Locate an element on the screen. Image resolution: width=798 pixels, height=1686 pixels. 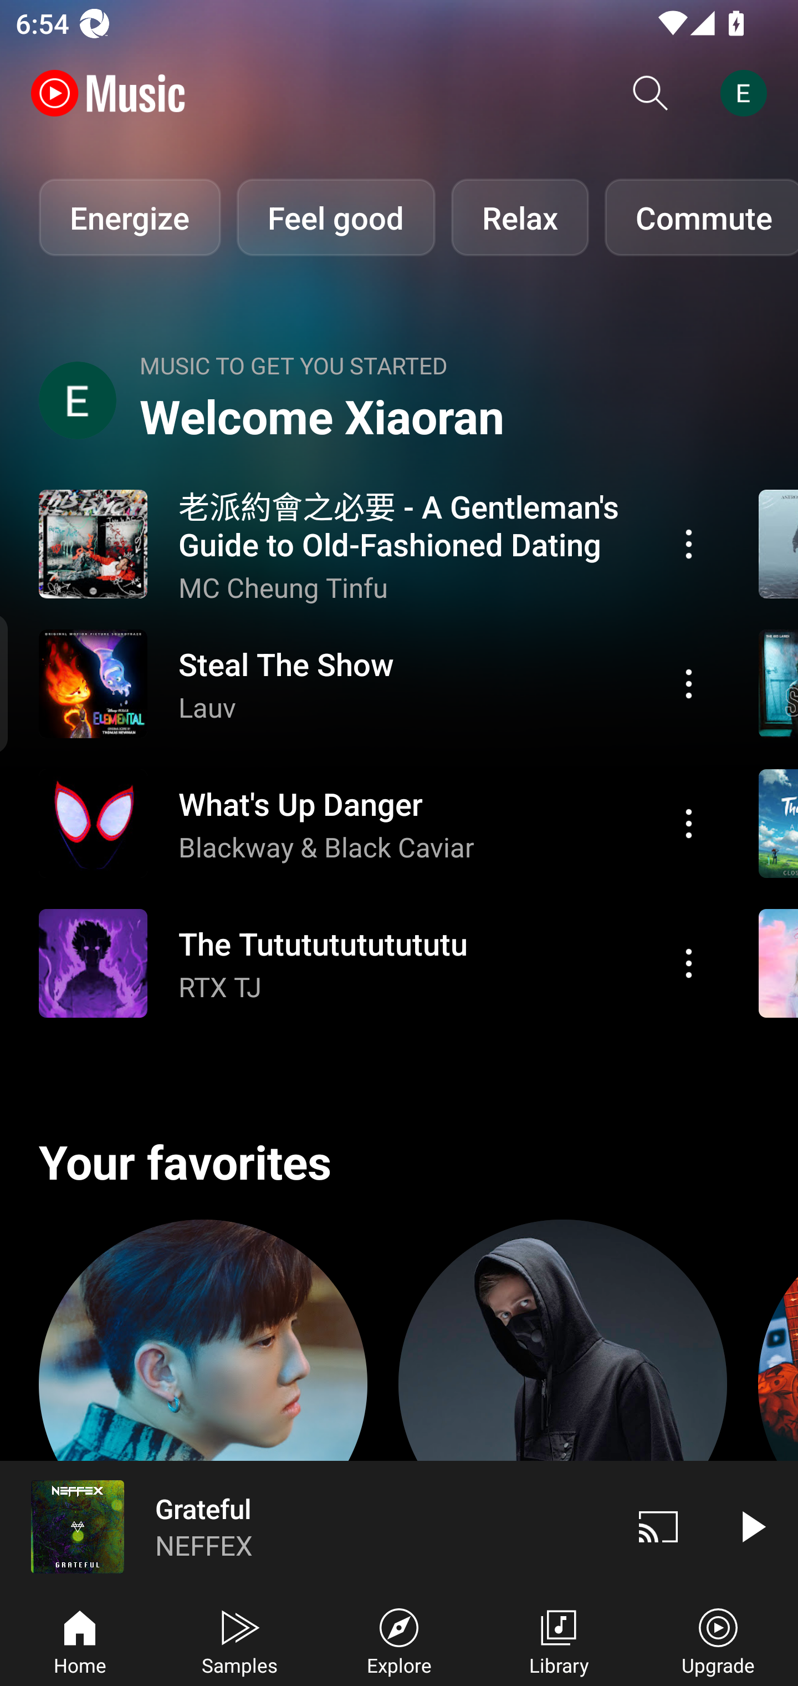
Action menu is located at coordinates (689, 963).